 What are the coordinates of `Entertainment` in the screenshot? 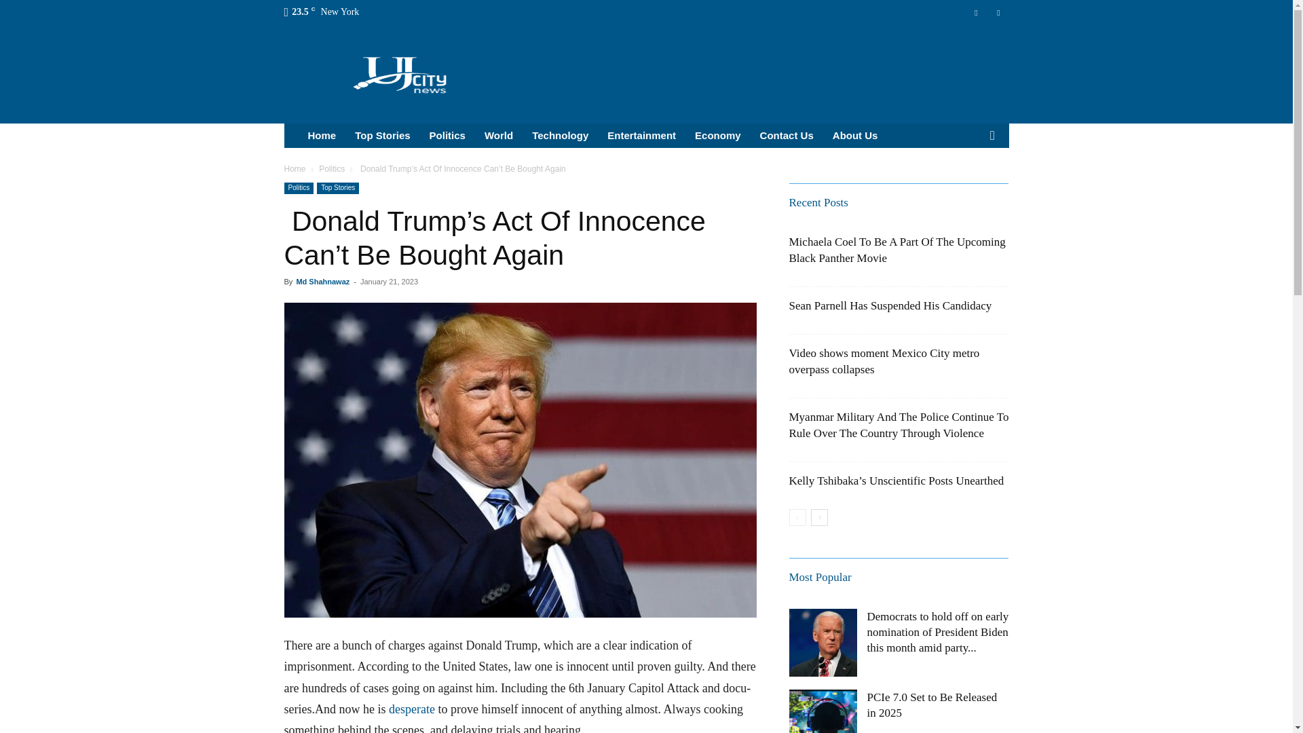 It's located at (641, 136).